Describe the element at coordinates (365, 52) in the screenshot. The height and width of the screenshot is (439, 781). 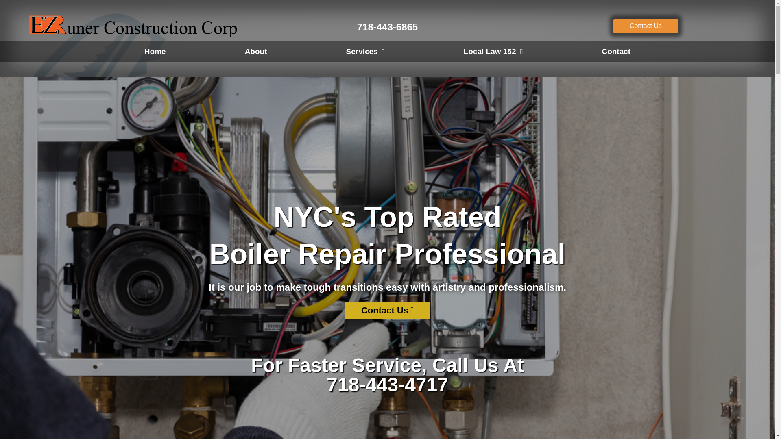
I see `718-443-6865` at that location.